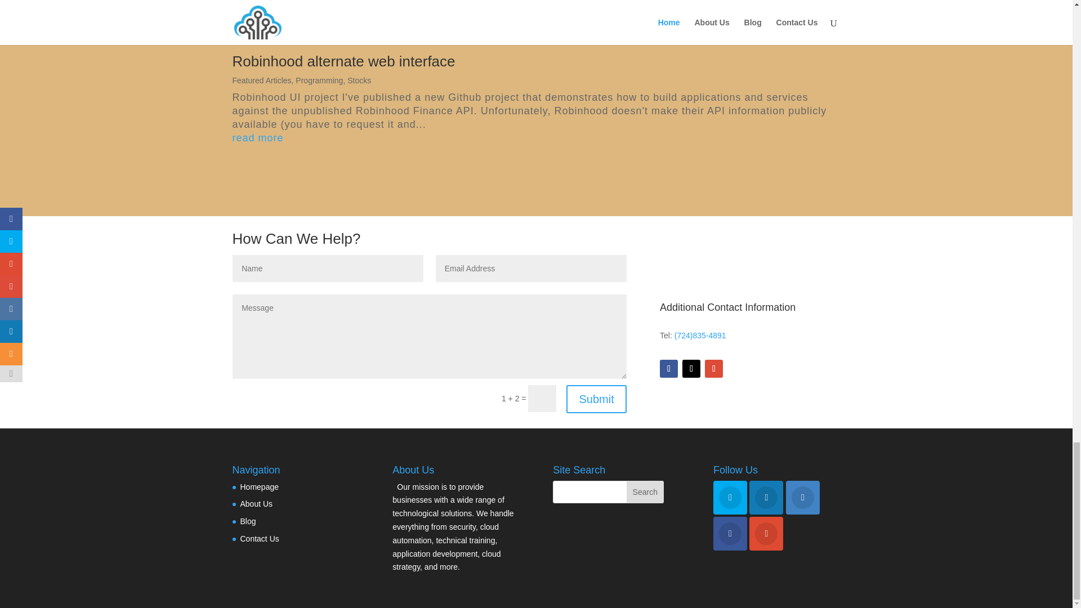 The height and width of the screenshot is (608, 1081). Describe the element at coordinates (596, 399) in the screenshot. I see `Submit` at that location.